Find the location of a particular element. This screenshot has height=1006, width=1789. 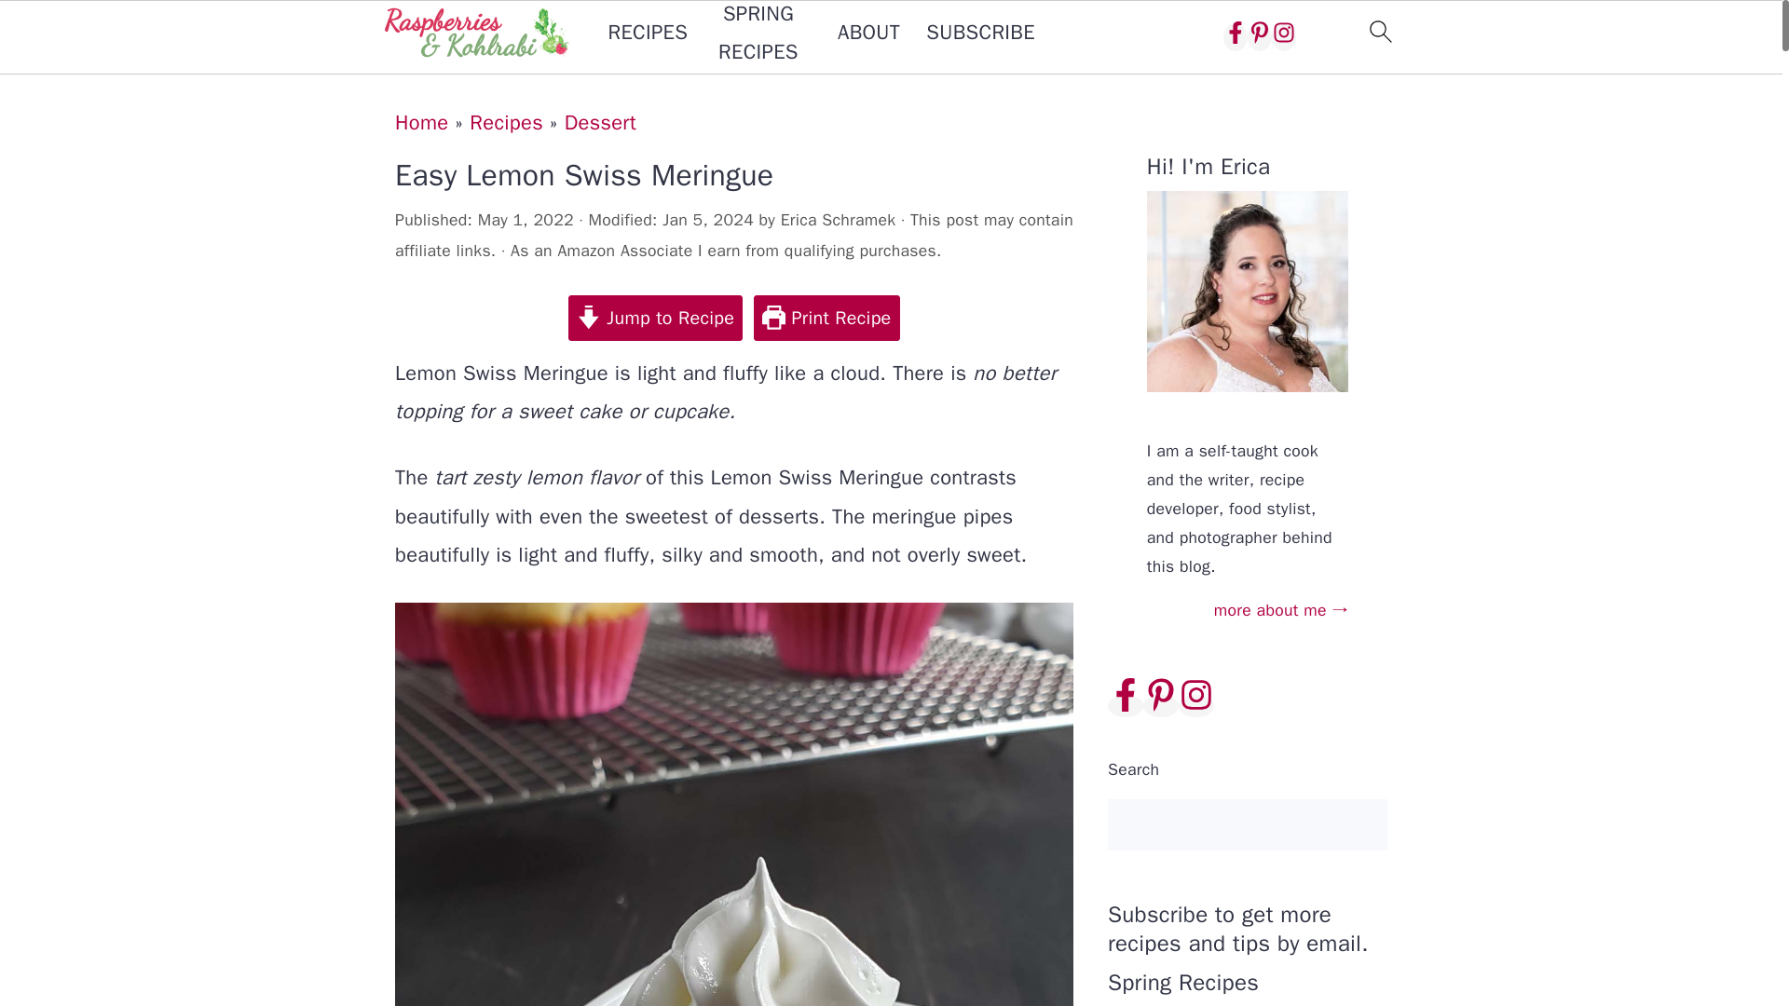

search icon is located at coordinates (1379, 32).